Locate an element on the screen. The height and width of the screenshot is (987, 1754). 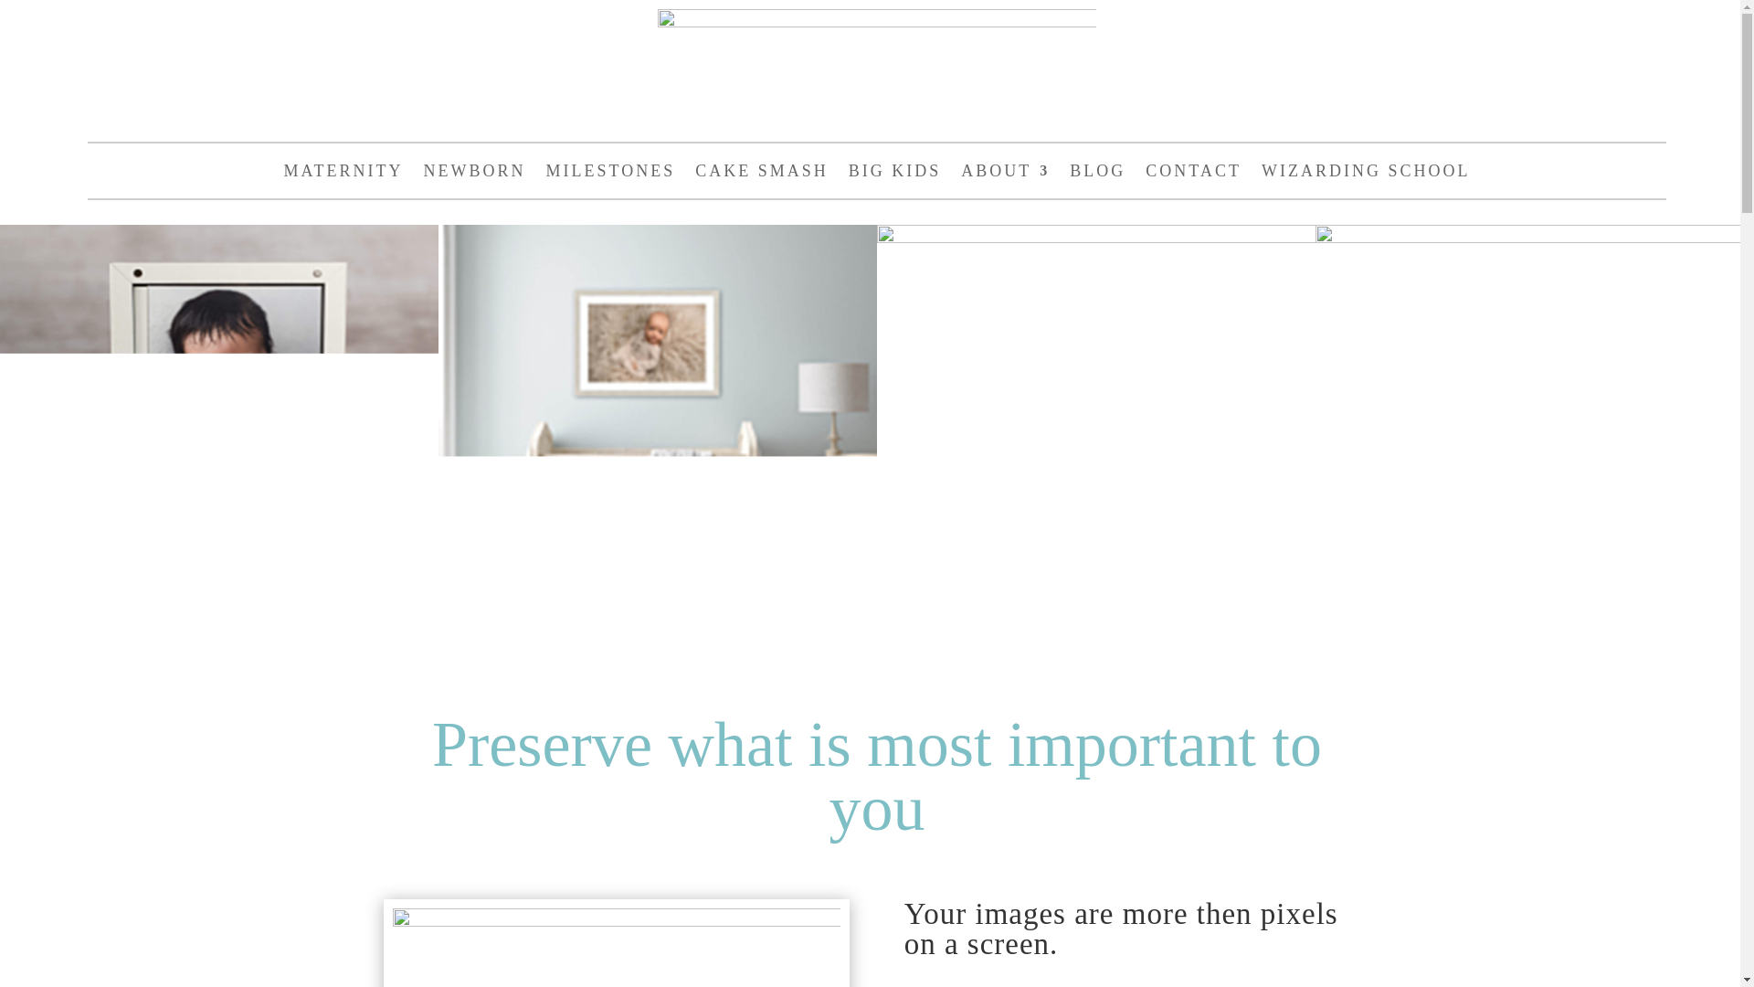
LivingRoomWallArtCrop is located at coordinates (616, 947).